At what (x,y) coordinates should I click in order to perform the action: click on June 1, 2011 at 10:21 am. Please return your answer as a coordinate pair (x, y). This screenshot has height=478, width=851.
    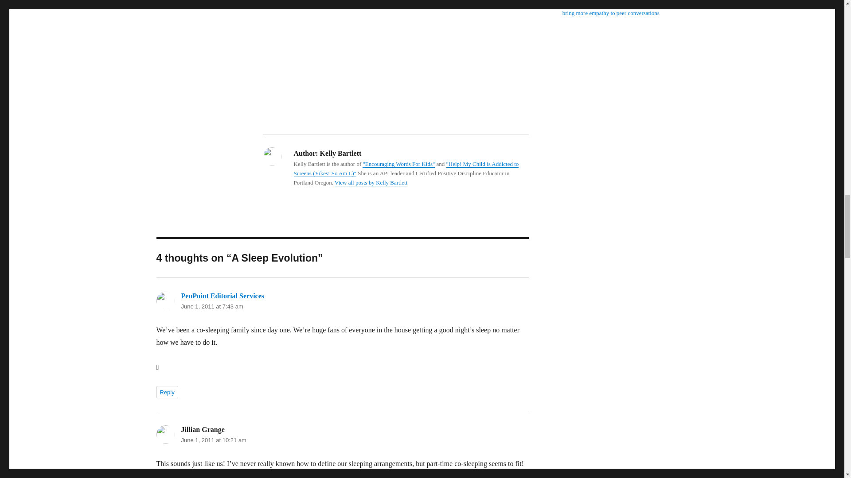
    Looking at the image, I should click on (213, 440).